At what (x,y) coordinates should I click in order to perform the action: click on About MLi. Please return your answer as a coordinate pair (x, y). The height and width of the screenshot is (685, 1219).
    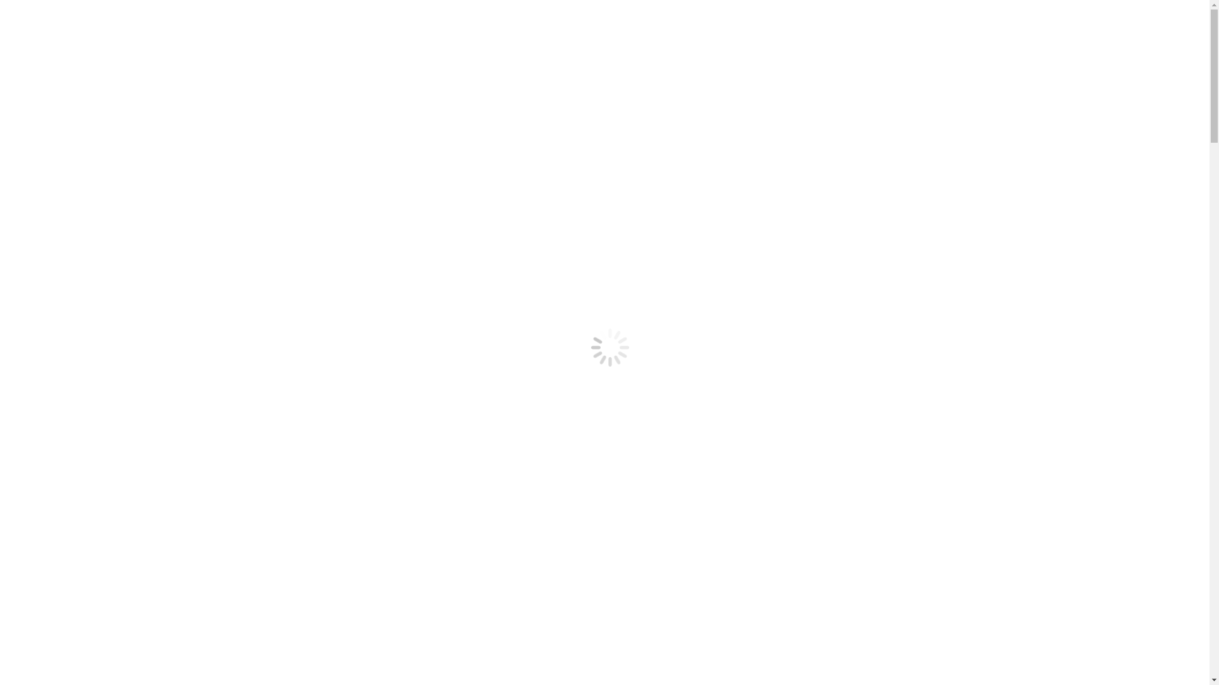
    Looking at the image, I should click on (79, 485).